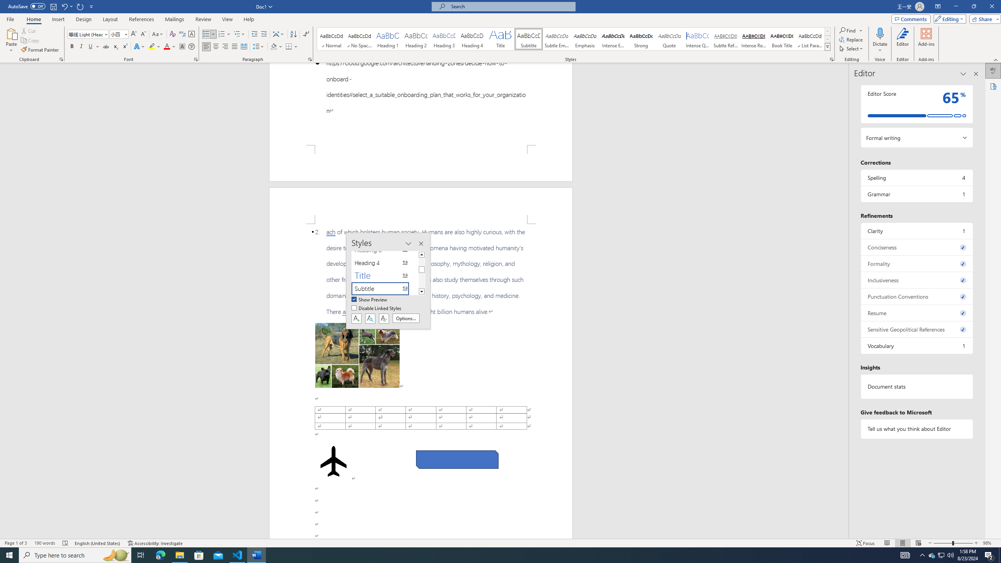 The image size is (1001, 563). I want to click on Center, so click(216, 47).